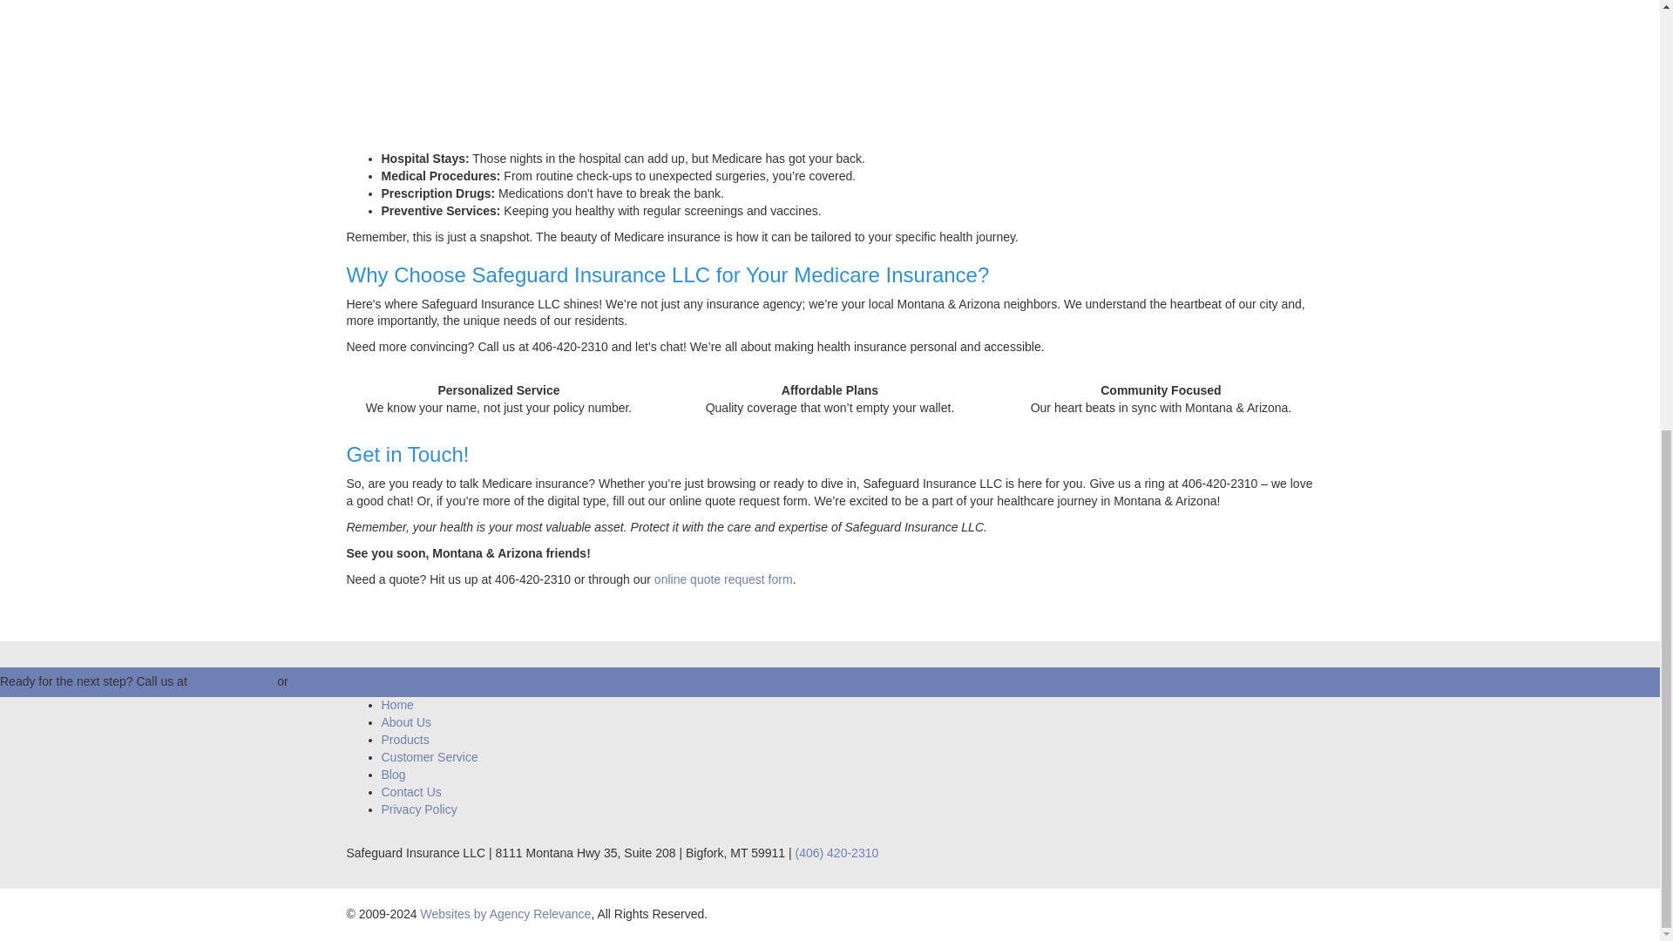 This screenshot has height=941, width=1673. Describe the element at coordinates (406, 721) in the screenshot. I see `About Us` at that location.